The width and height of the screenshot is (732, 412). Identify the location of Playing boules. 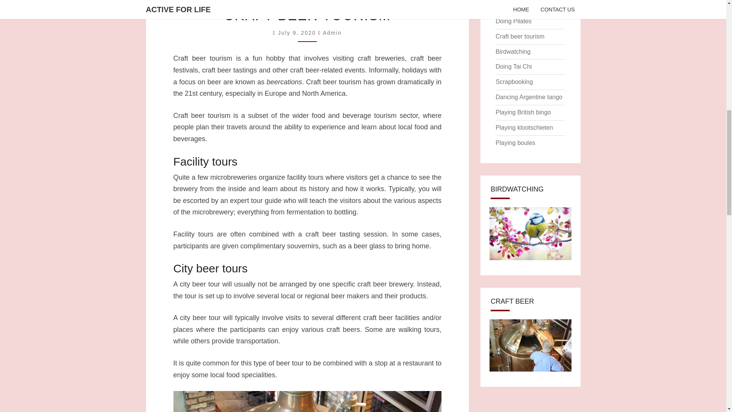
(515, 143).